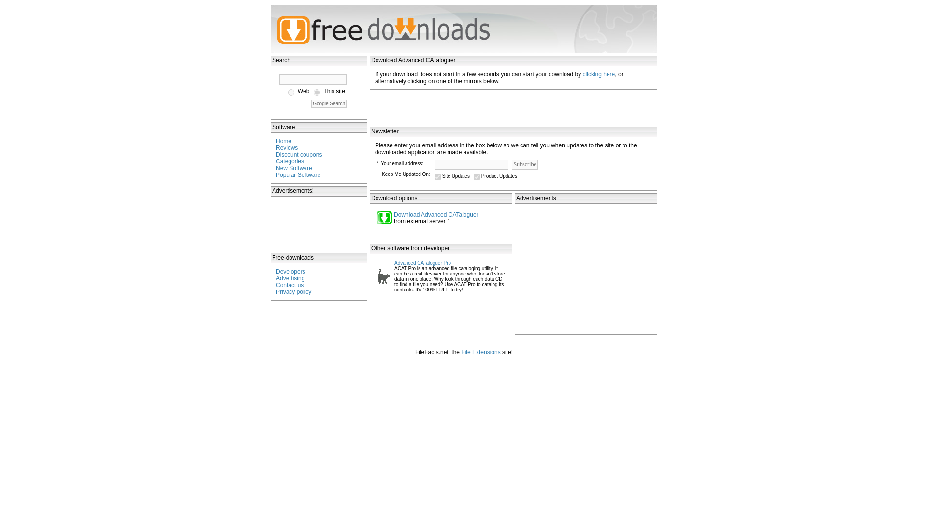 This screenshot has width=928, height=522. Describe the element at coordinates (329, 103) in the screenshot. I see `Google Search` at that location.